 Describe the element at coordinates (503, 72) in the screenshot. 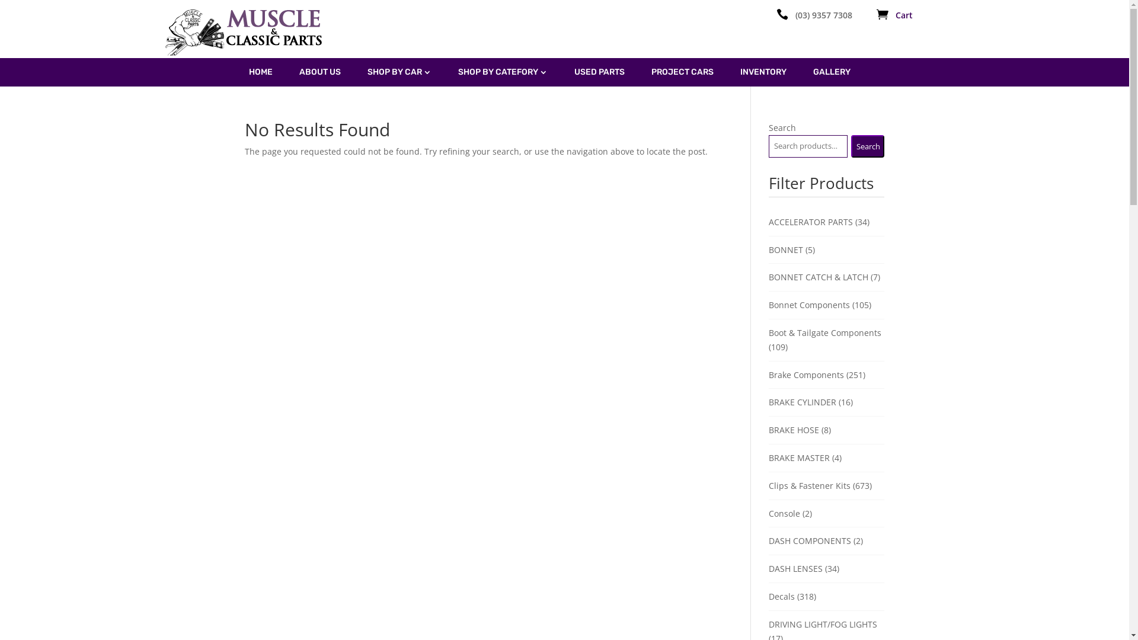

I see `SHOP BY CATEFORY` at that location.